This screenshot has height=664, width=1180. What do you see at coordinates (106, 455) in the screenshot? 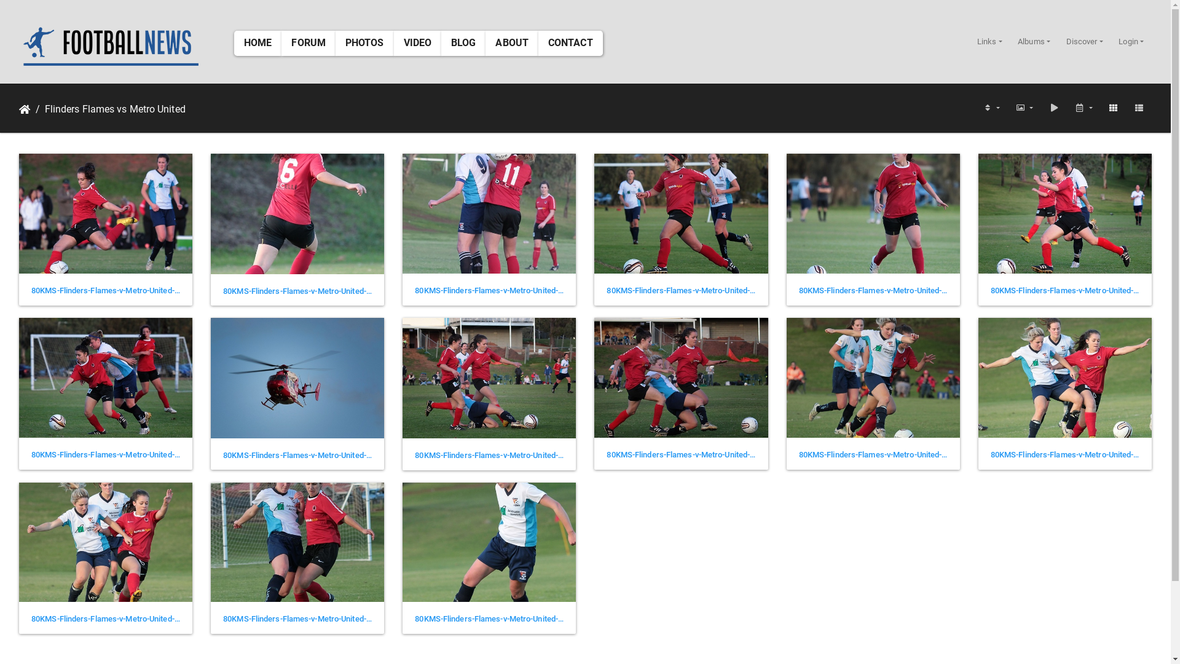
I see `80KMS-Flinders-Flames-v-Metro-United-11410.jpg` at bounding box center [106, 455].